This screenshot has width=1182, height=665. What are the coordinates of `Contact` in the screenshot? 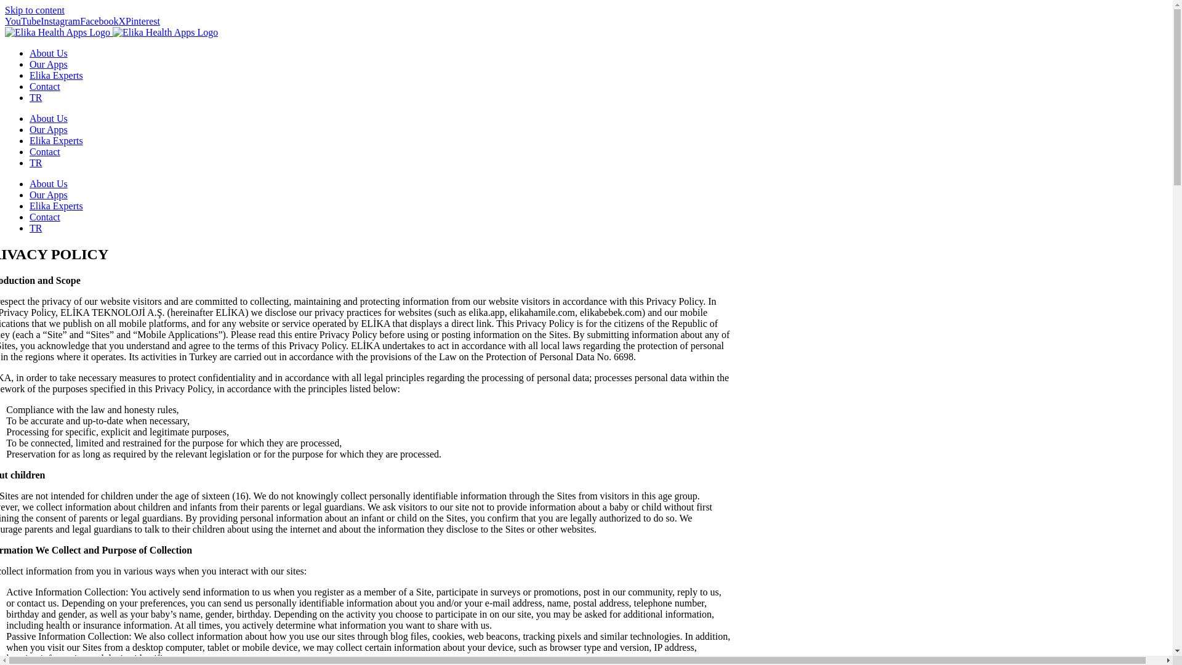 It's located at (44, 217).